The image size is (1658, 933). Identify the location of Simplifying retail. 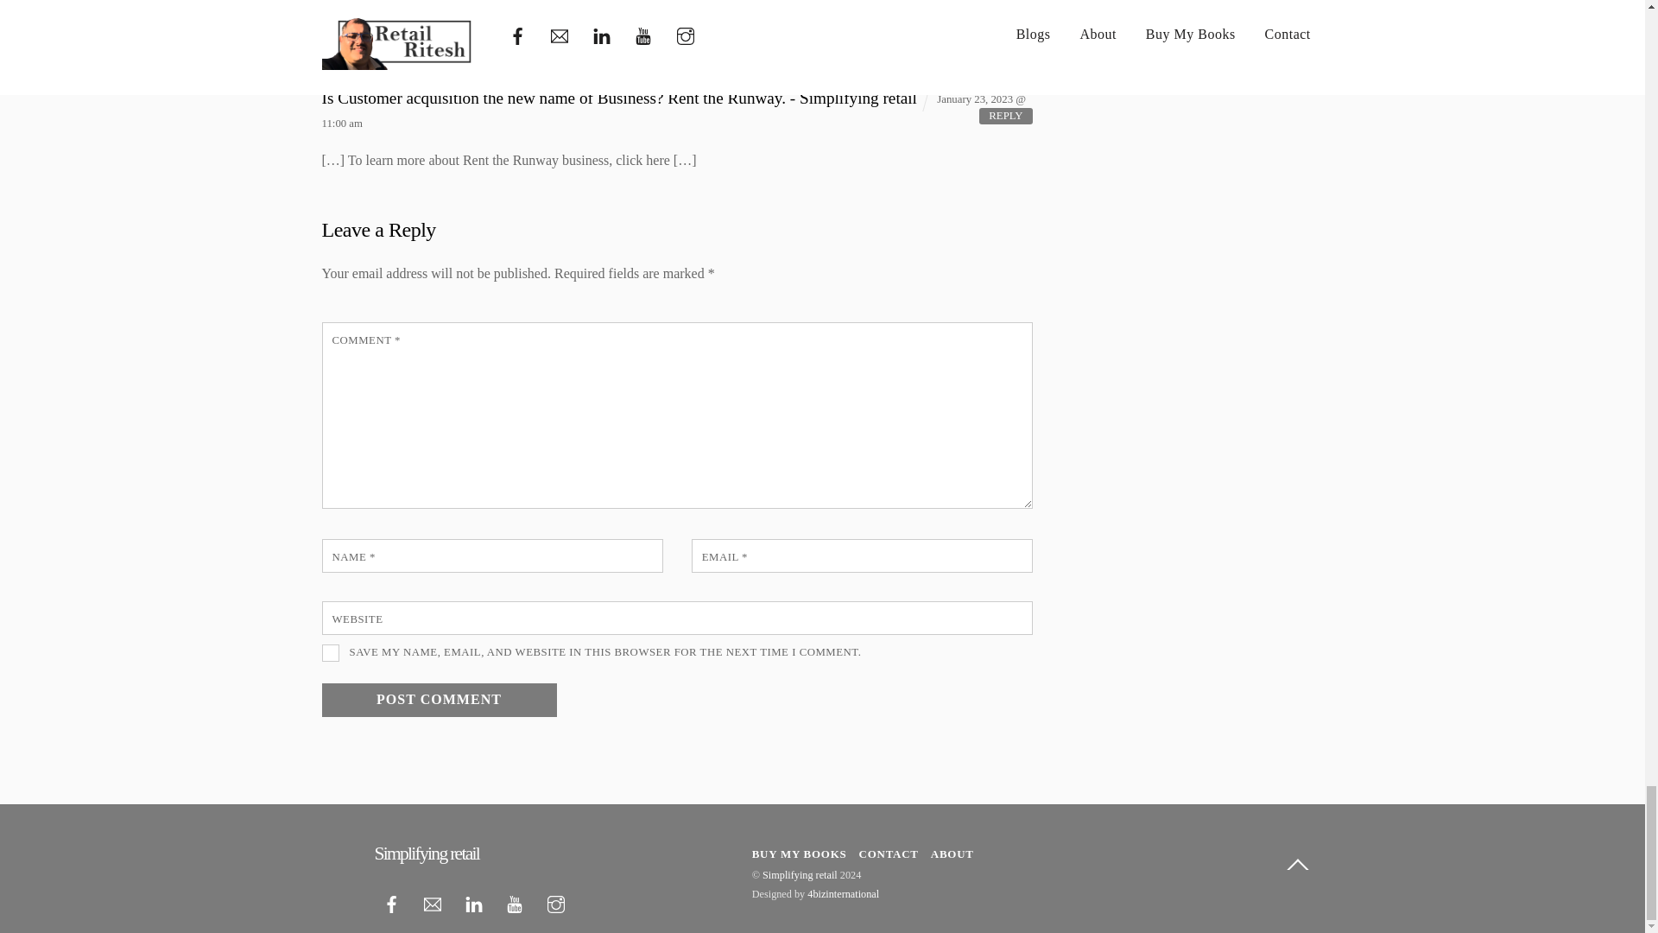
(427, 854).